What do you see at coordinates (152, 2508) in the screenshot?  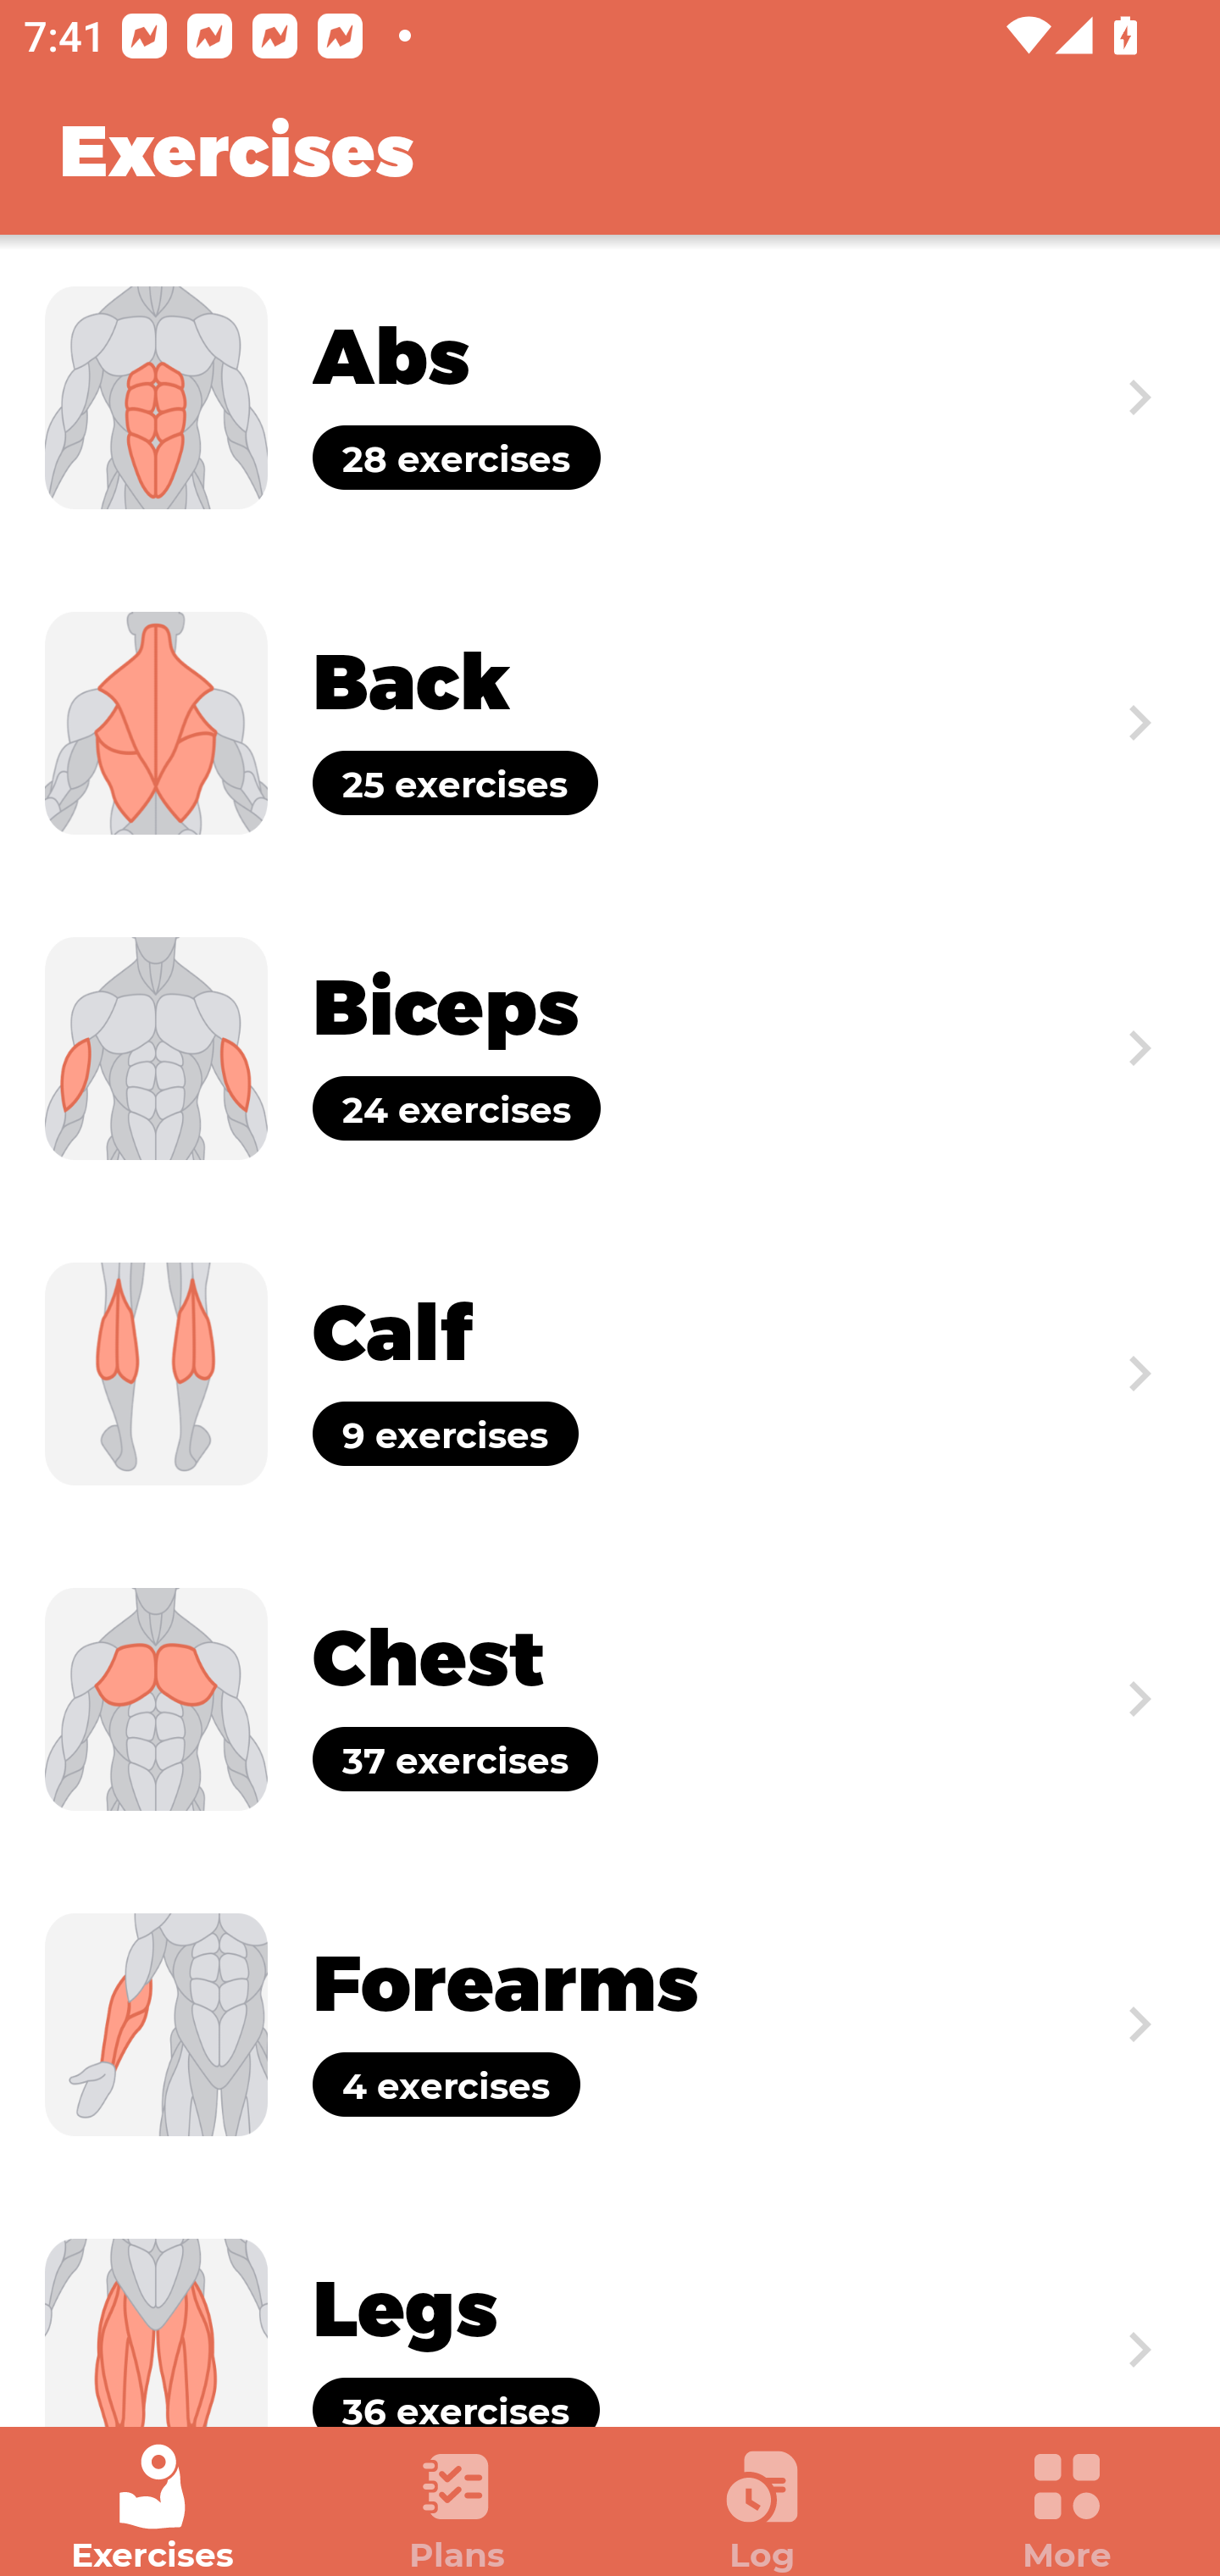 I see `Exercises` at bounding box center [152, 2508].